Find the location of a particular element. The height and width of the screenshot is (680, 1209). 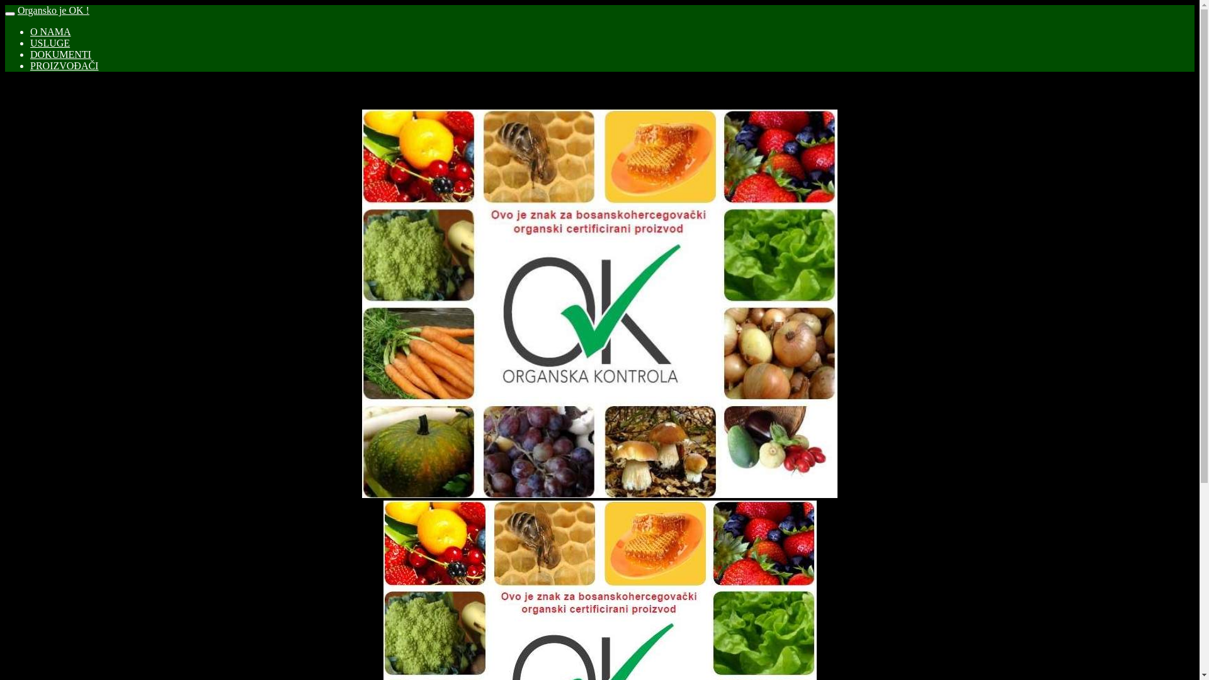

Organsko je OK ! is located at coordinates (54, 10).